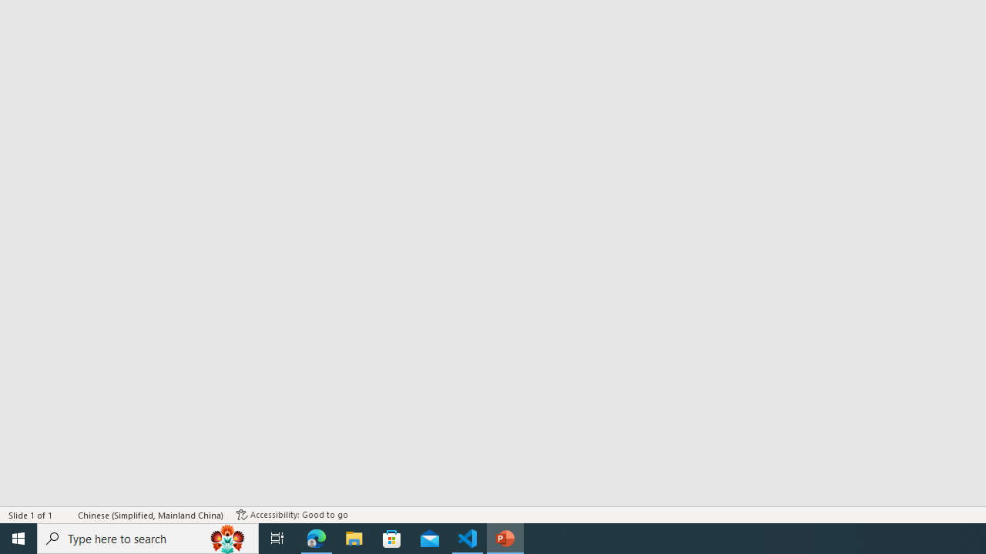 Image resolution: width=986 pixels, height=554 pixels. Describe the element at coordinates (505, 539) in the screenshot. I see `PowerPoint - 1 running window` at that location.